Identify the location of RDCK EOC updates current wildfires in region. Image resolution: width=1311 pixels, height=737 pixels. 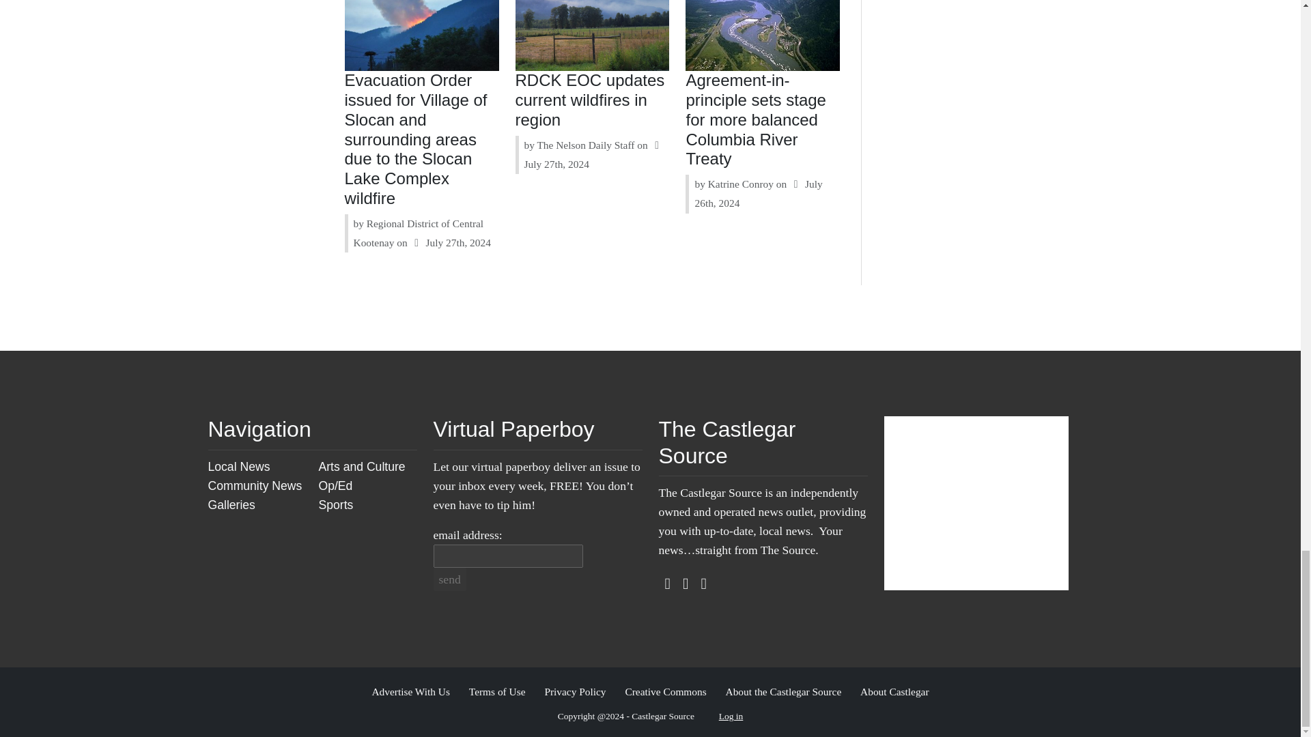
(590, 100).